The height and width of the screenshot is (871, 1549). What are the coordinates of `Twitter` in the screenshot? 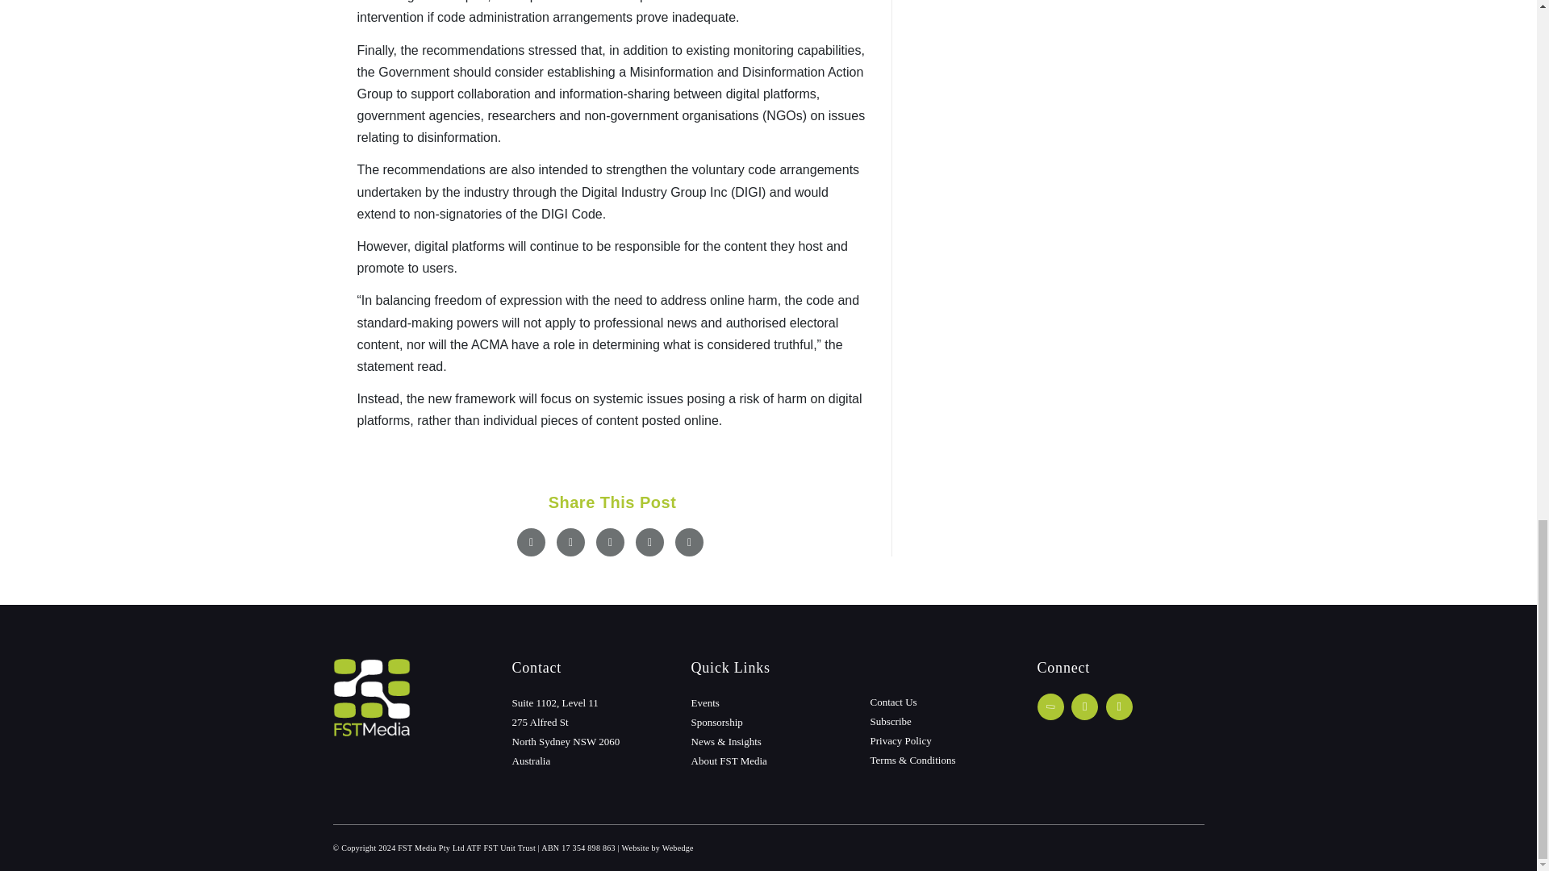 It's located at (570, 542).